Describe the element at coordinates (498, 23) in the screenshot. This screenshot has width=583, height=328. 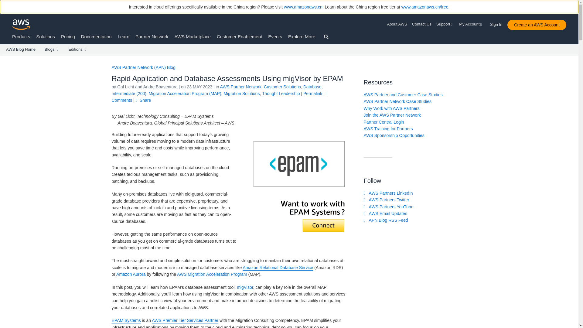
I see `Sign In` at that location.